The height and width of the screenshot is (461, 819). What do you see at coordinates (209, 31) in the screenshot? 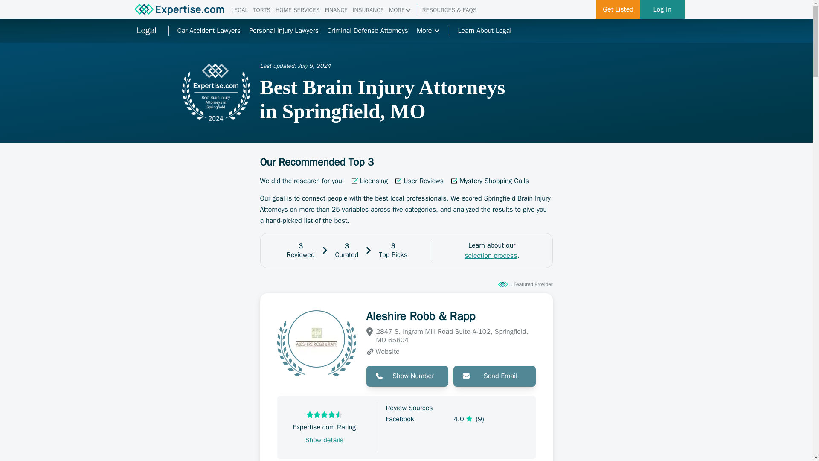
I see `Car Accident Lawyers` at bounding box center [209, 31].